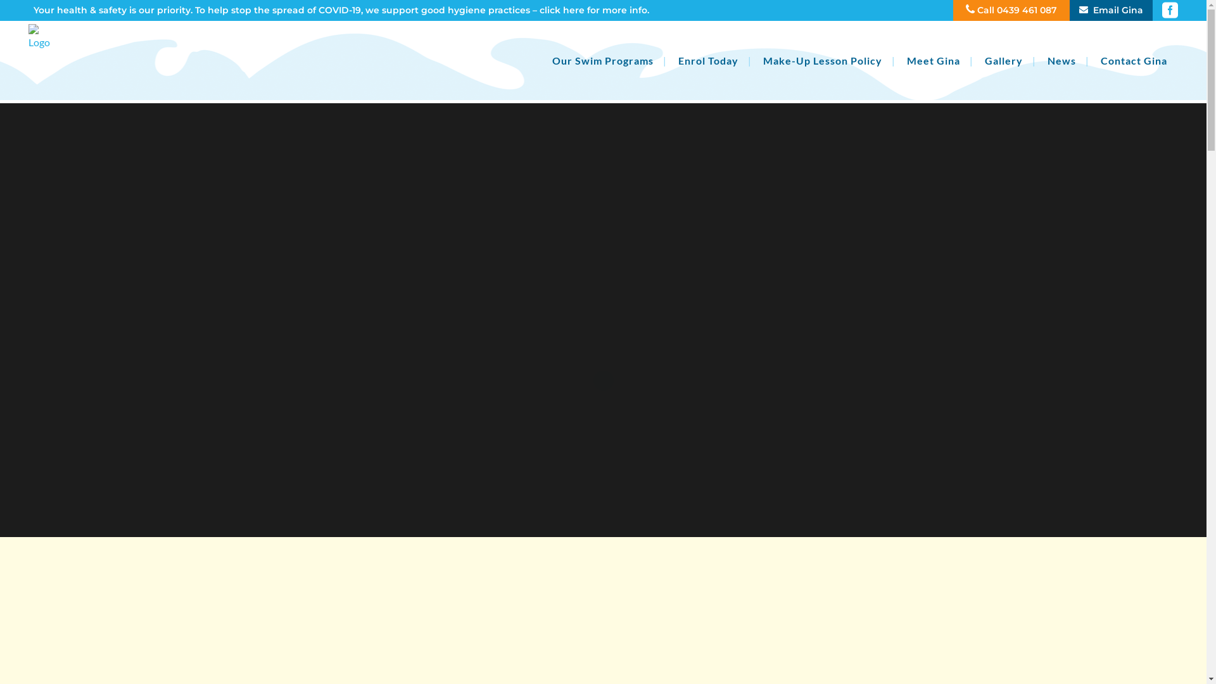  What do you see at coordinates (934, 61) in the screenshot?
I see `Meet Gina` at bounding box center [934, 61].